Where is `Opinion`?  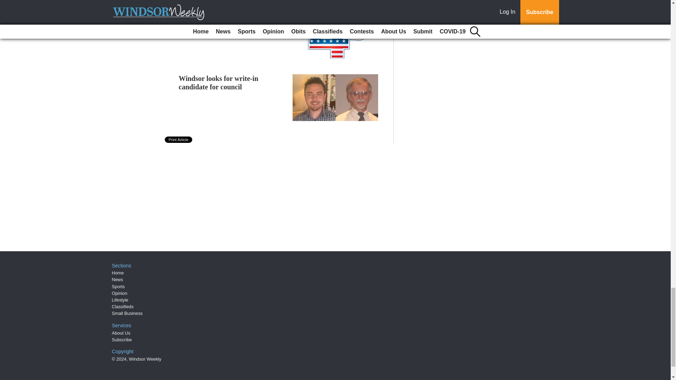
Opinion is located at coordinates (120, 293).